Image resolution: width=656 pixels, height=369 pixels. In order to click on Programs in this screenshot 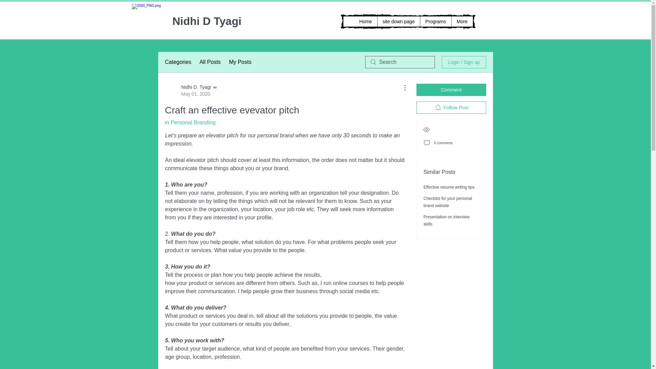, I will do `click(435, 21)`.